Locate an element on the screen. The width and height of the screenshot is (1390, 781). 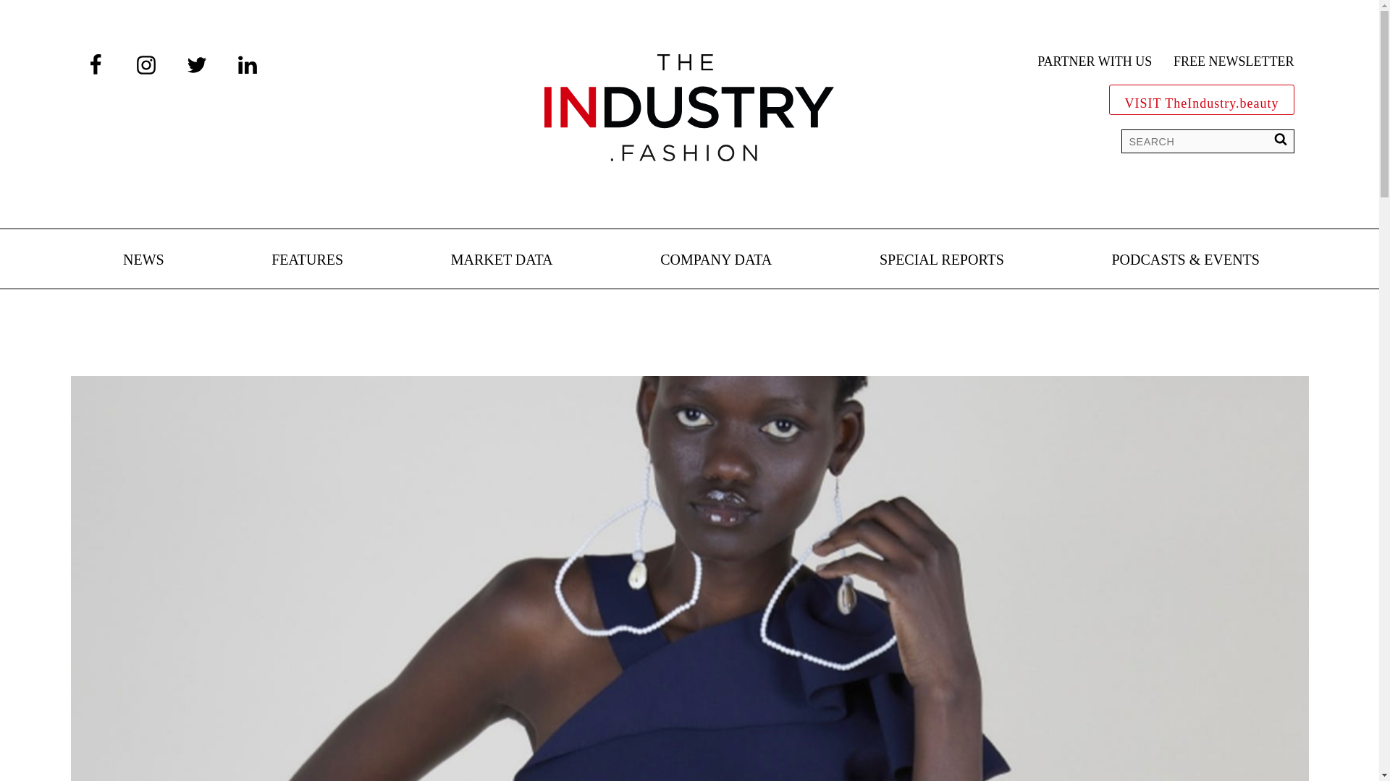
SPECIAL REPORTS is located at coordinates (941, 260).